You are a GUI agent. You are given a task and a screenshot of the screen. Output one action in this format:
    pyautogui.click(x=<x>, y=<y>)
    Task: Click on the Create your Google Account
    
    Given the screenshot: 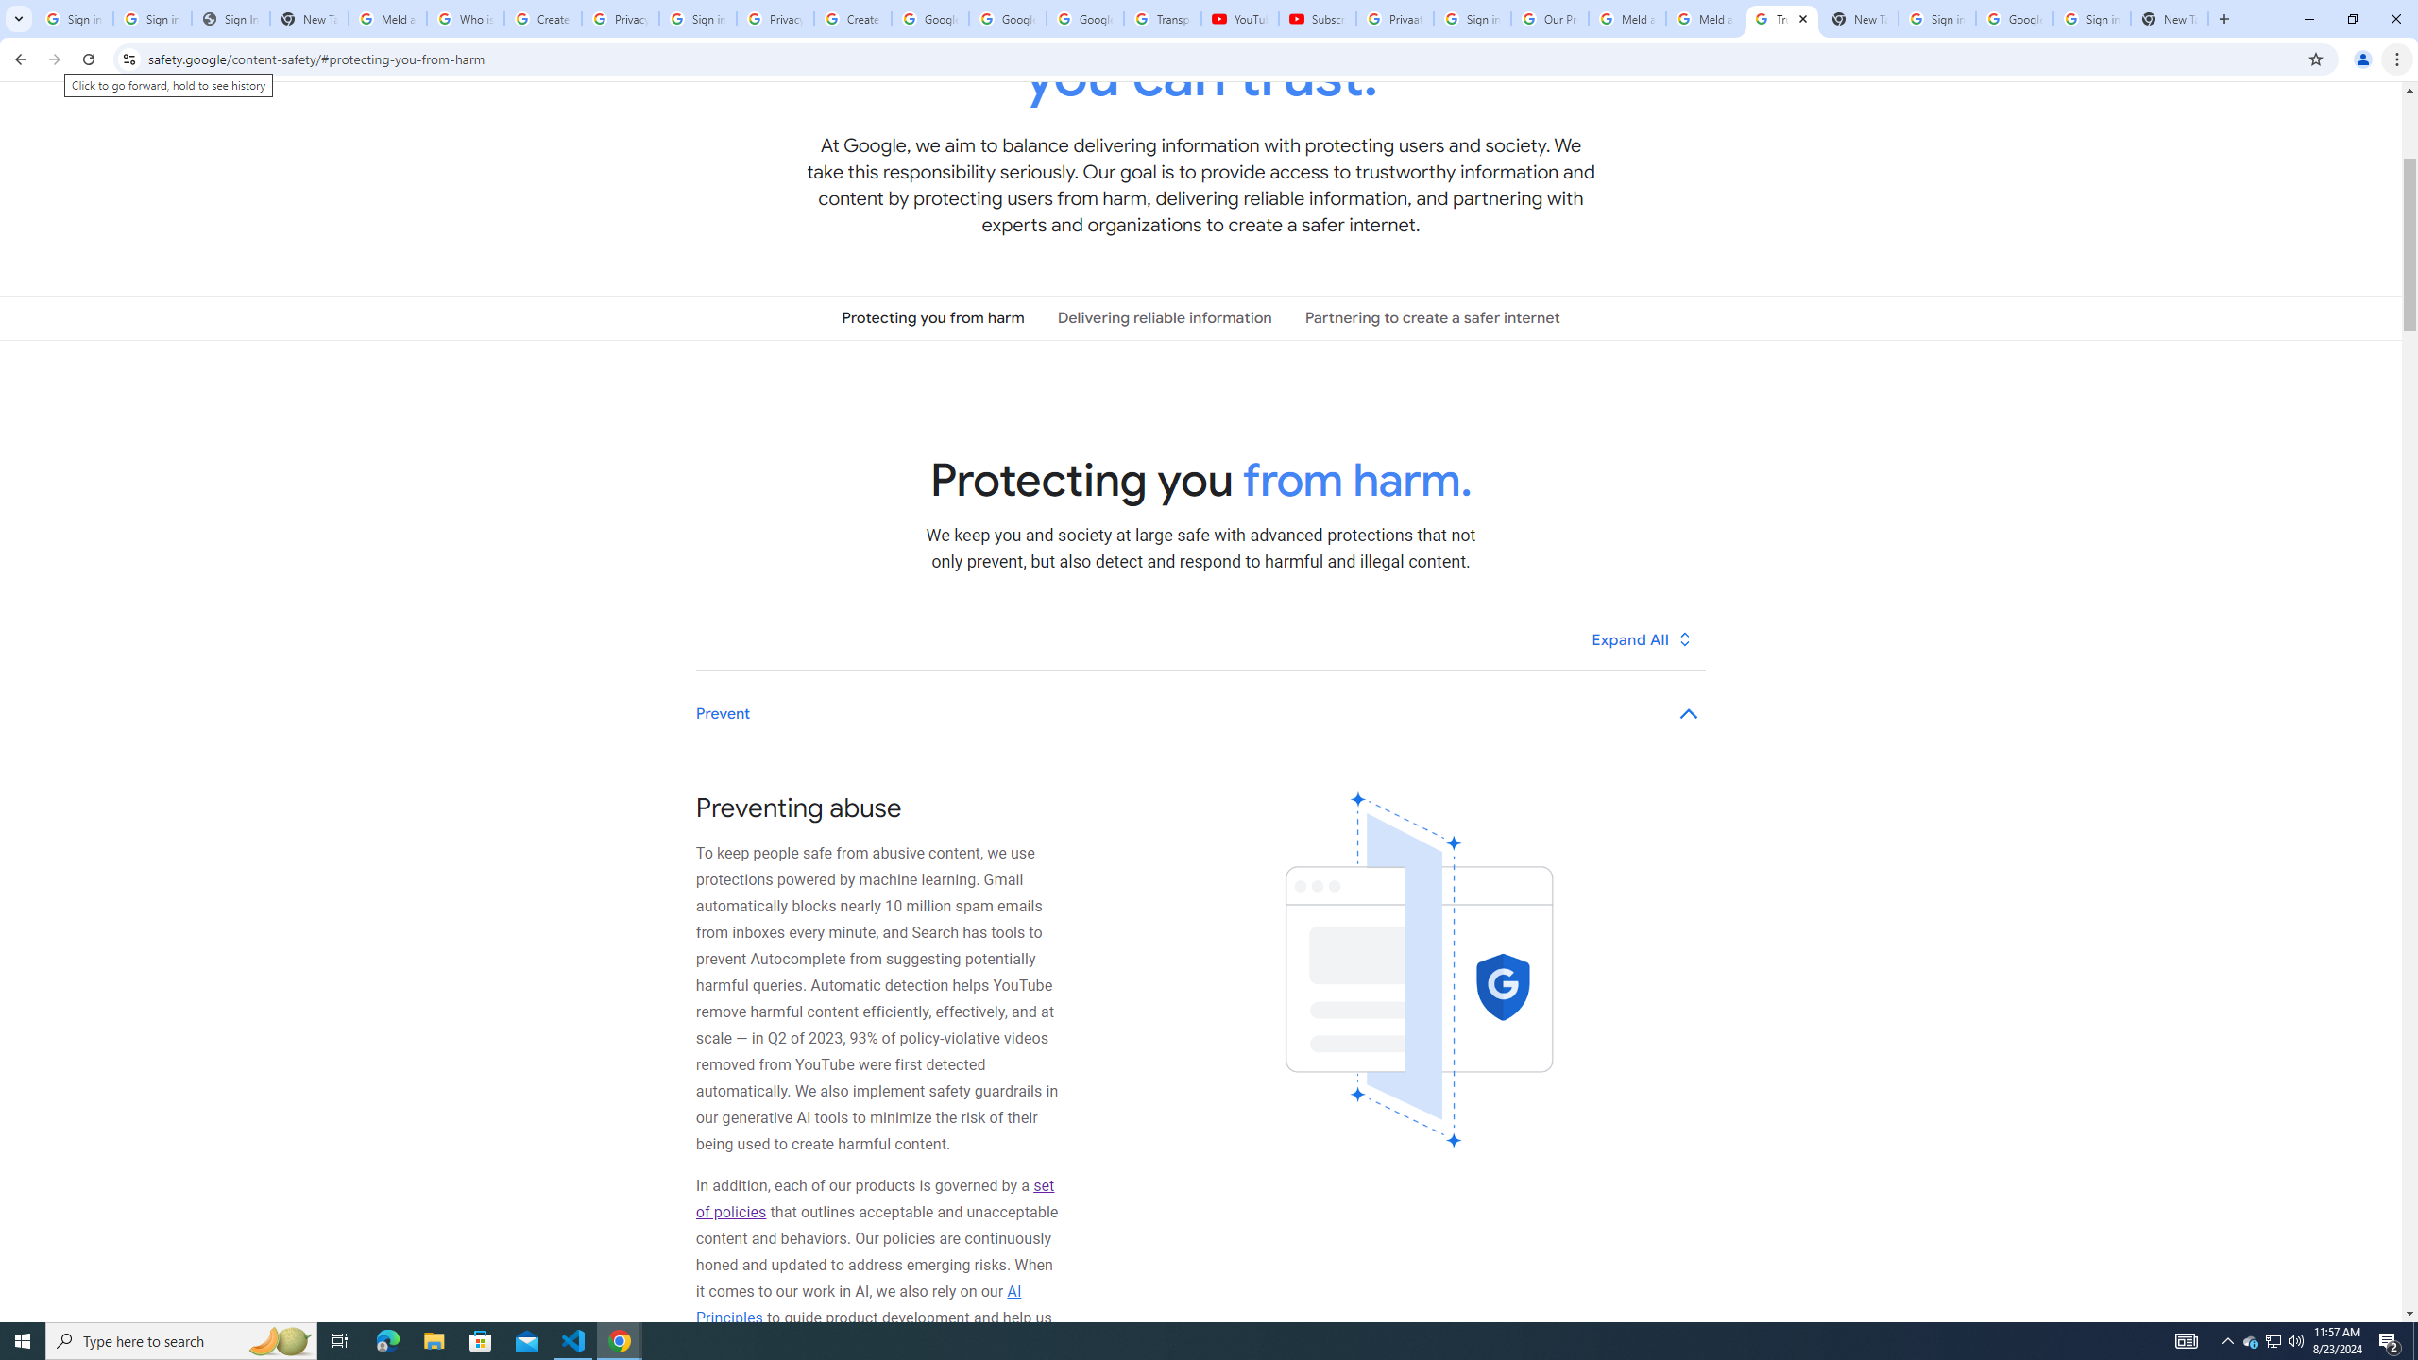 What is the action you would take?
    pyautogui.click(x=542, y=19)
    